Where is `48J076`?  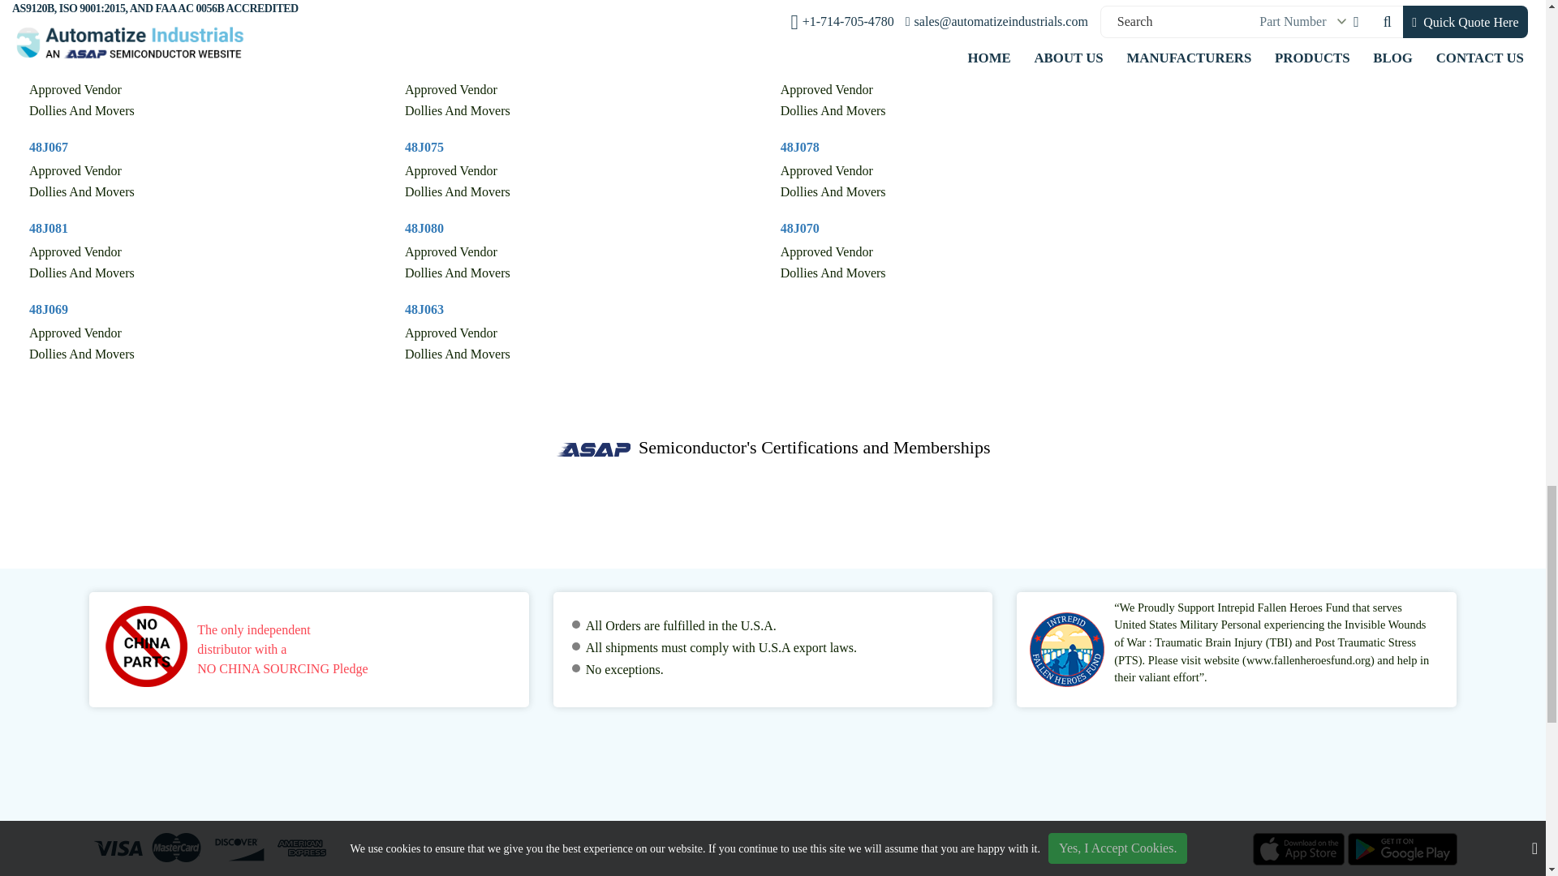 48J076 is located at coordinates (49, 66).